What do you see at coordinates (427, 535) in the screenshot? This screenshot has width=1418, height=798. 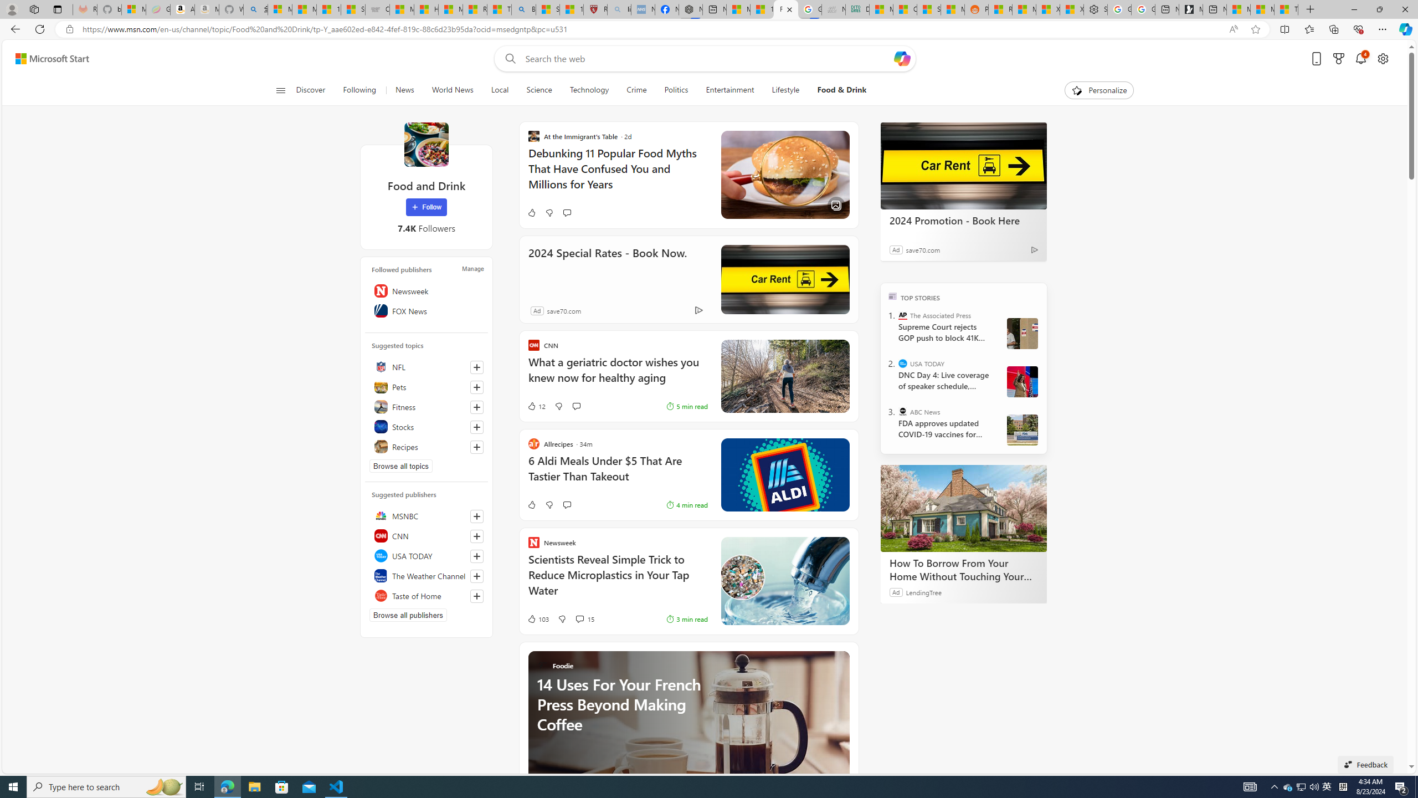 I see `CNN` at bounding box center [427, 535].